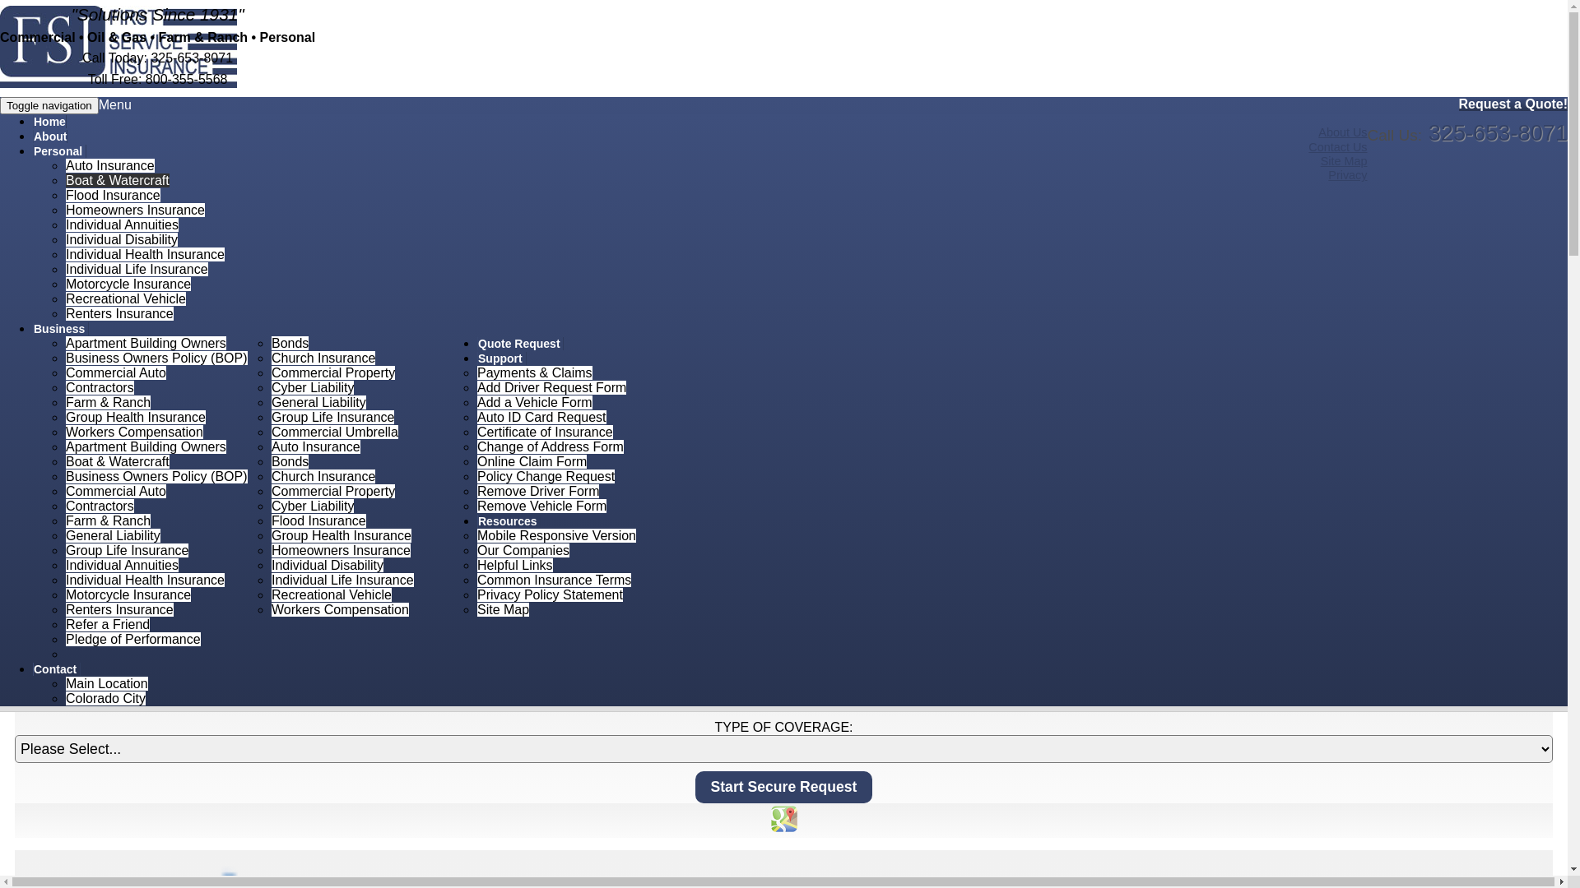 This screenshot has height=888, width=1580. What do you see at coordinates (515, 566) in the screenshot?
I see `Helpful Links` at bounding box center [515, 566].